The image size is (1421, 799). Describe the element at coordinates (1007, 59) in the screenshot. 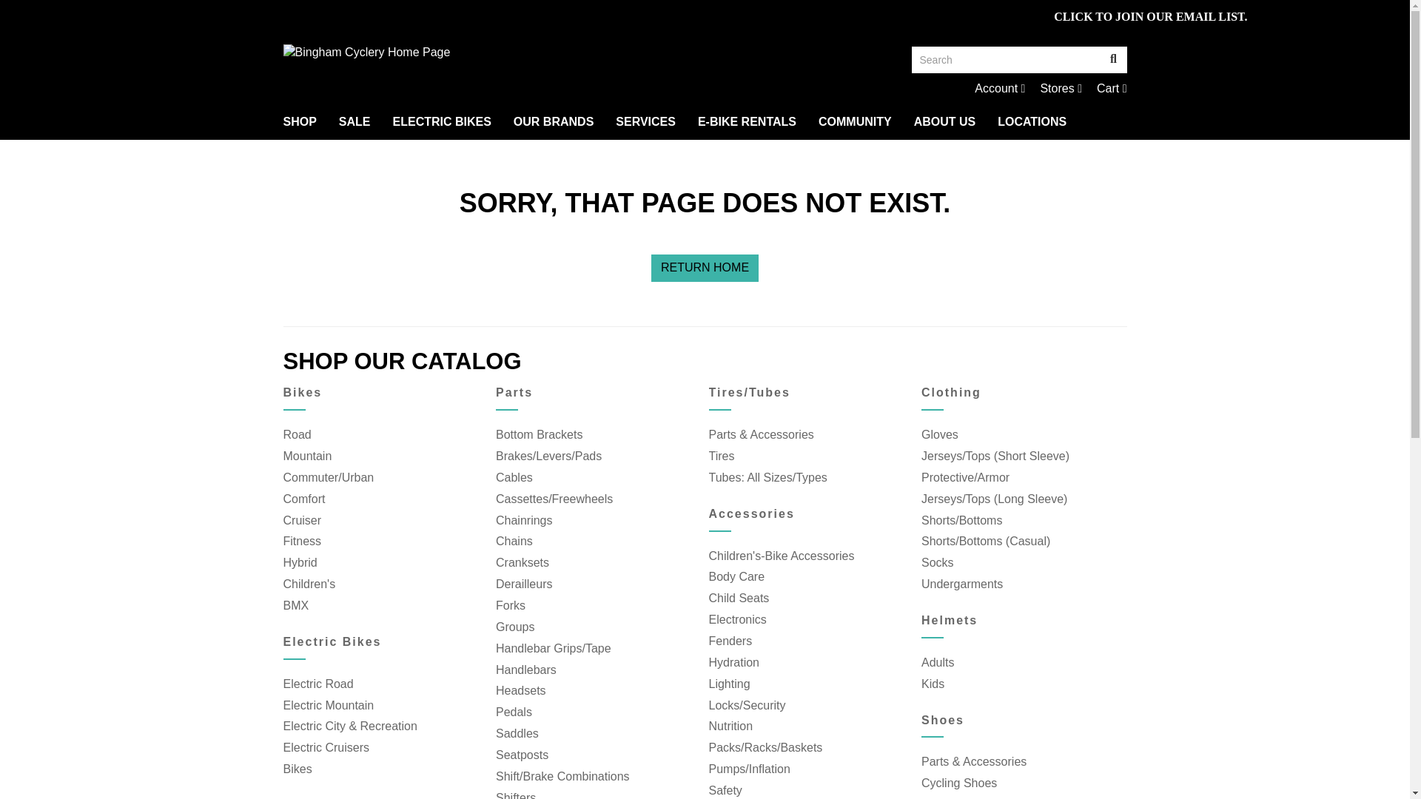

I see `Search` at that location.